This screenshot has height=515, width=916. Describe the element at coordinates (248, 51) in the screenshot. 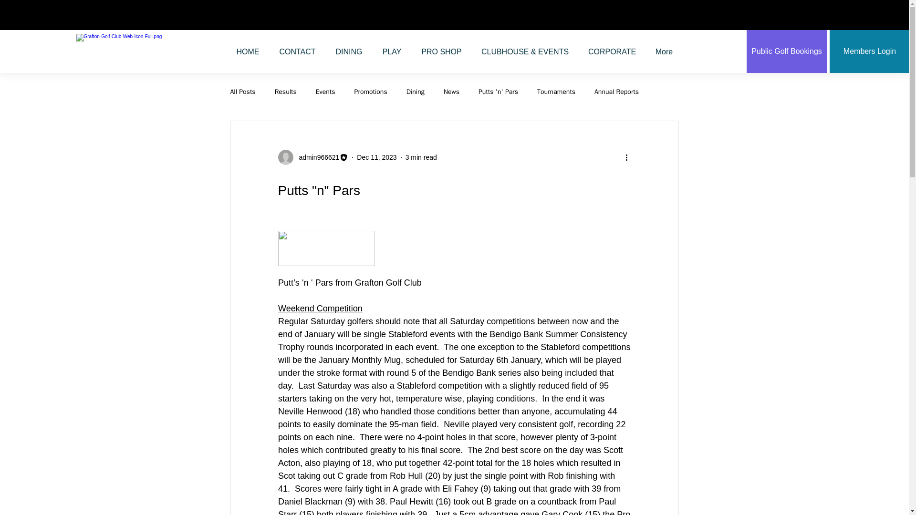

I see `HOME` at that location.